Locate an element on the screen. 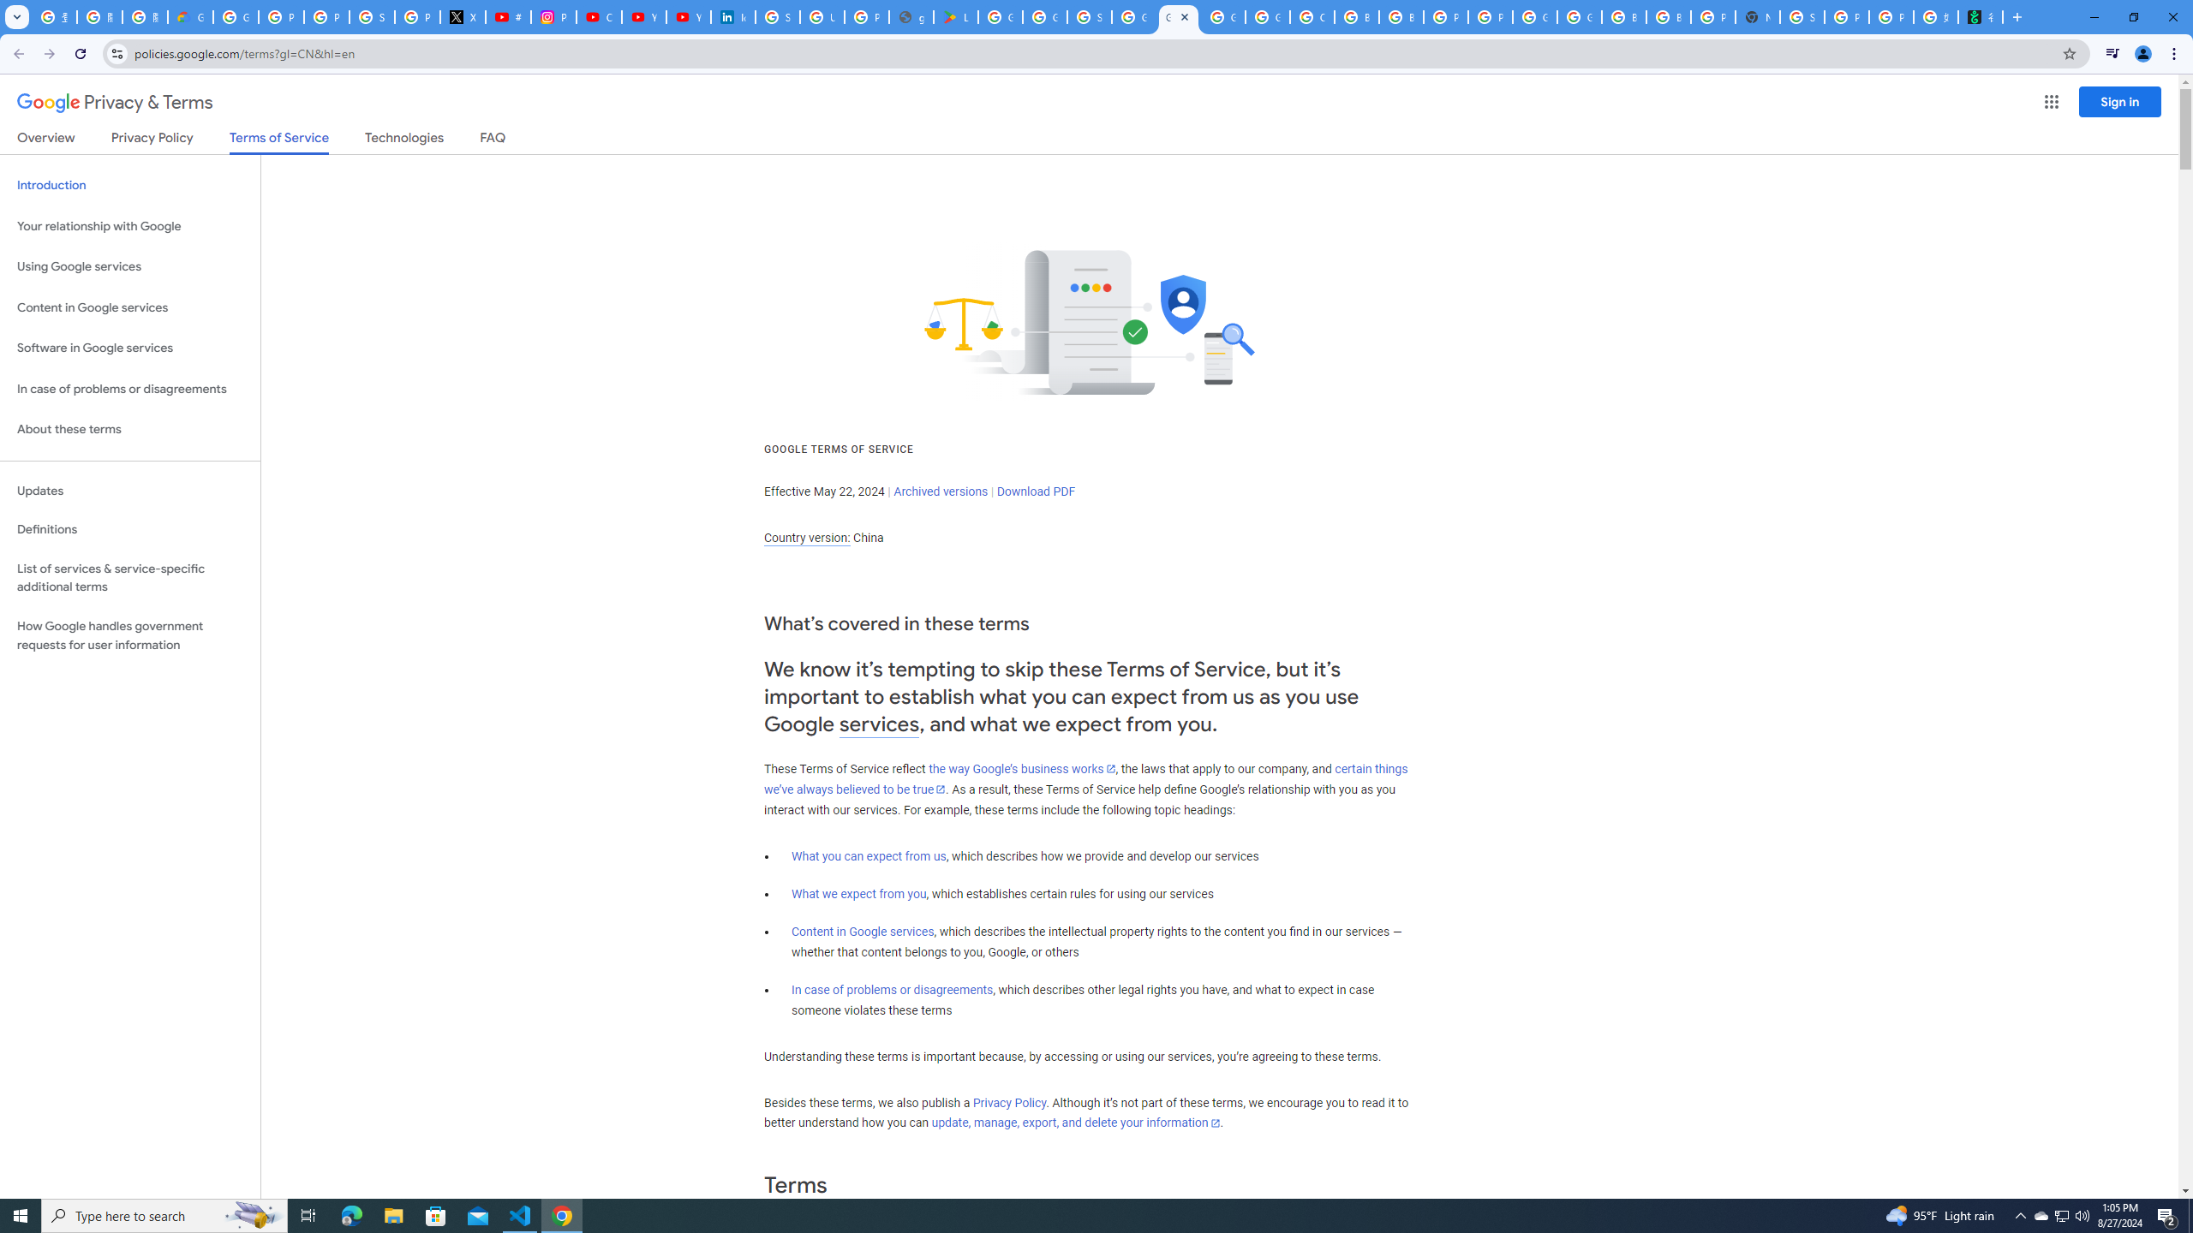 This screenshot has height=1233, width=2193. In case of problems or disagreements is located at coordinates (893, 990).